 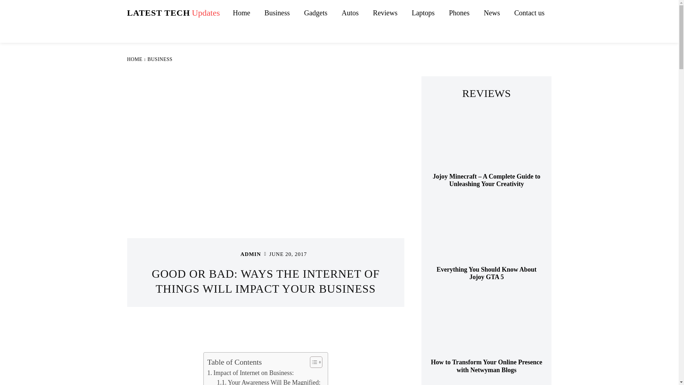 I want to click on Business, so click(x=173, y=13).